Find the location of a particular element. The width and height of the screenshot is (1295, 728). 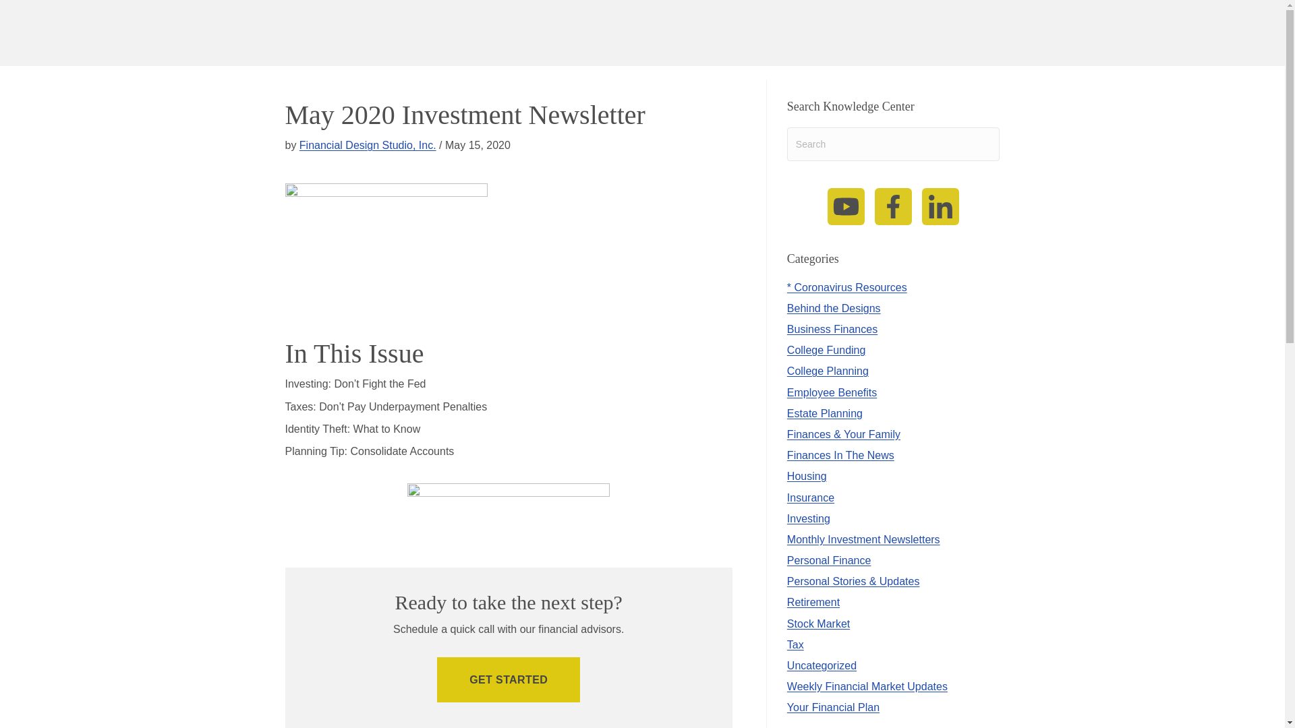

View our YouTube Channel is located at coordinates (846, 206).